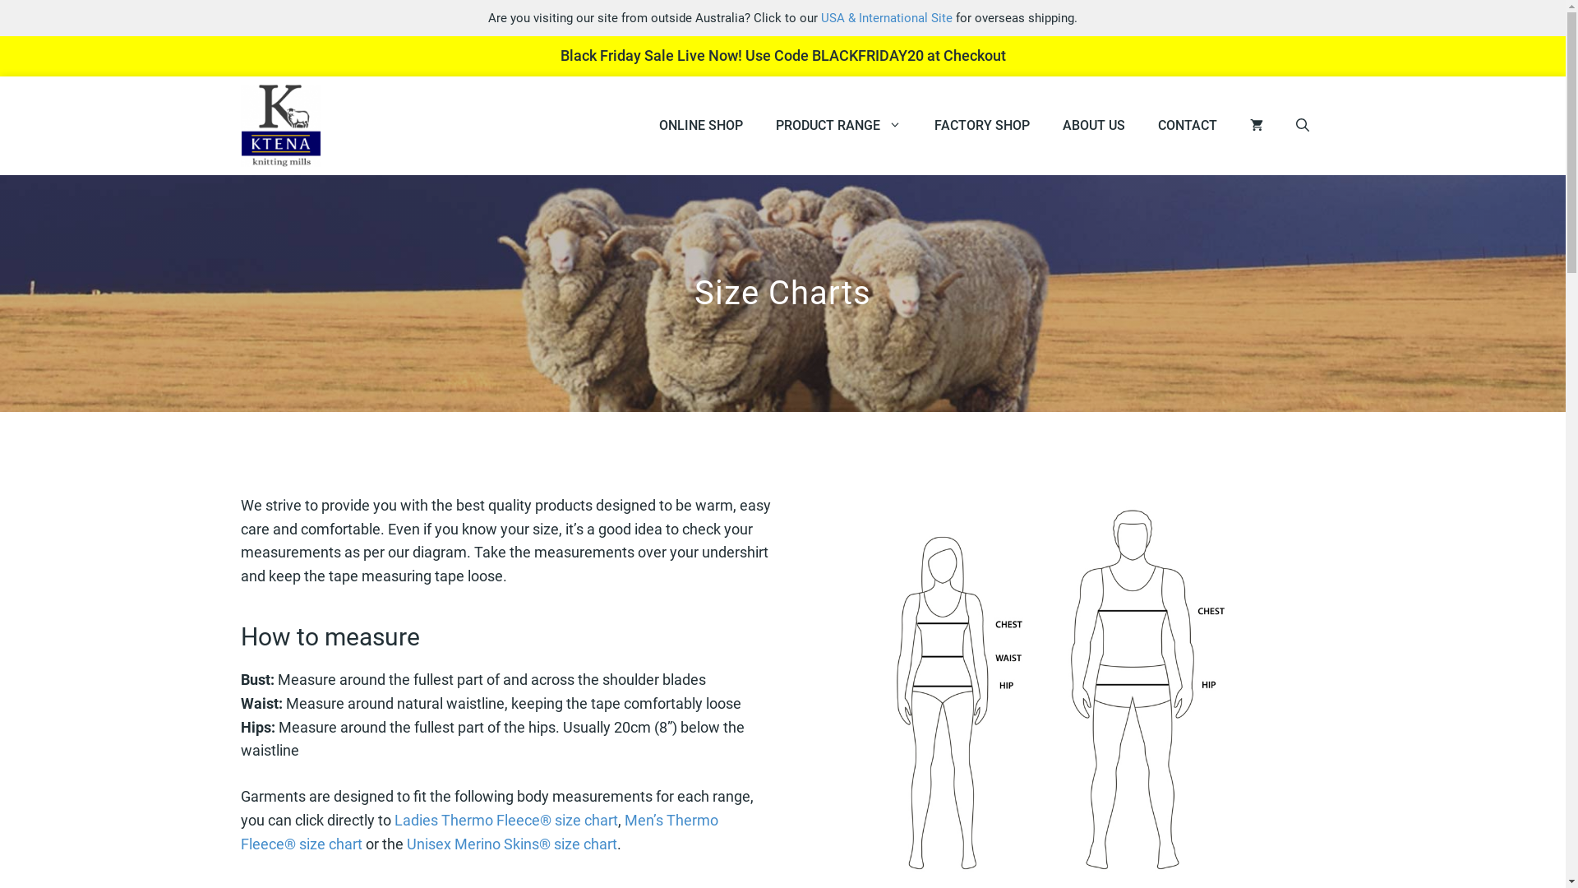 This screenshot has height=888, width=1578. I want to click on Ktena Knitting Mills, so click(280, 126).